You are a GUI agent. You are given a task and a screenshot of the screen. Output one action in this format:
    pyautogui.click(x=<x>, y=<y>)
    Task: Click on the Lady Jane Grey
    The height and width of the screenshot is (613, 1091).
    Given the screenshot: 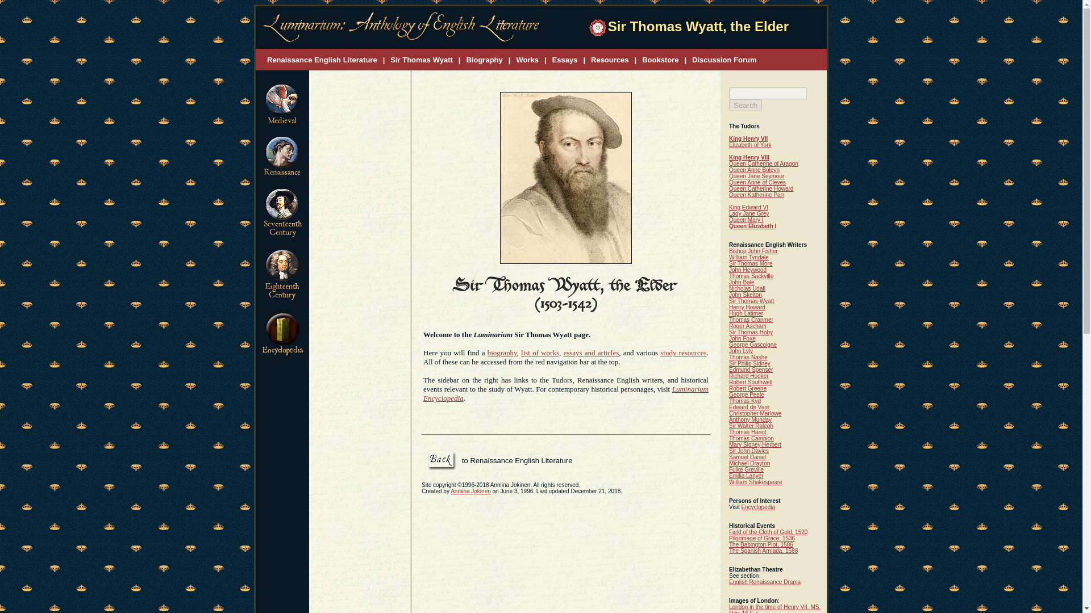 What is the action you would take?
    pyautogui.click(x=749, y=213)
    